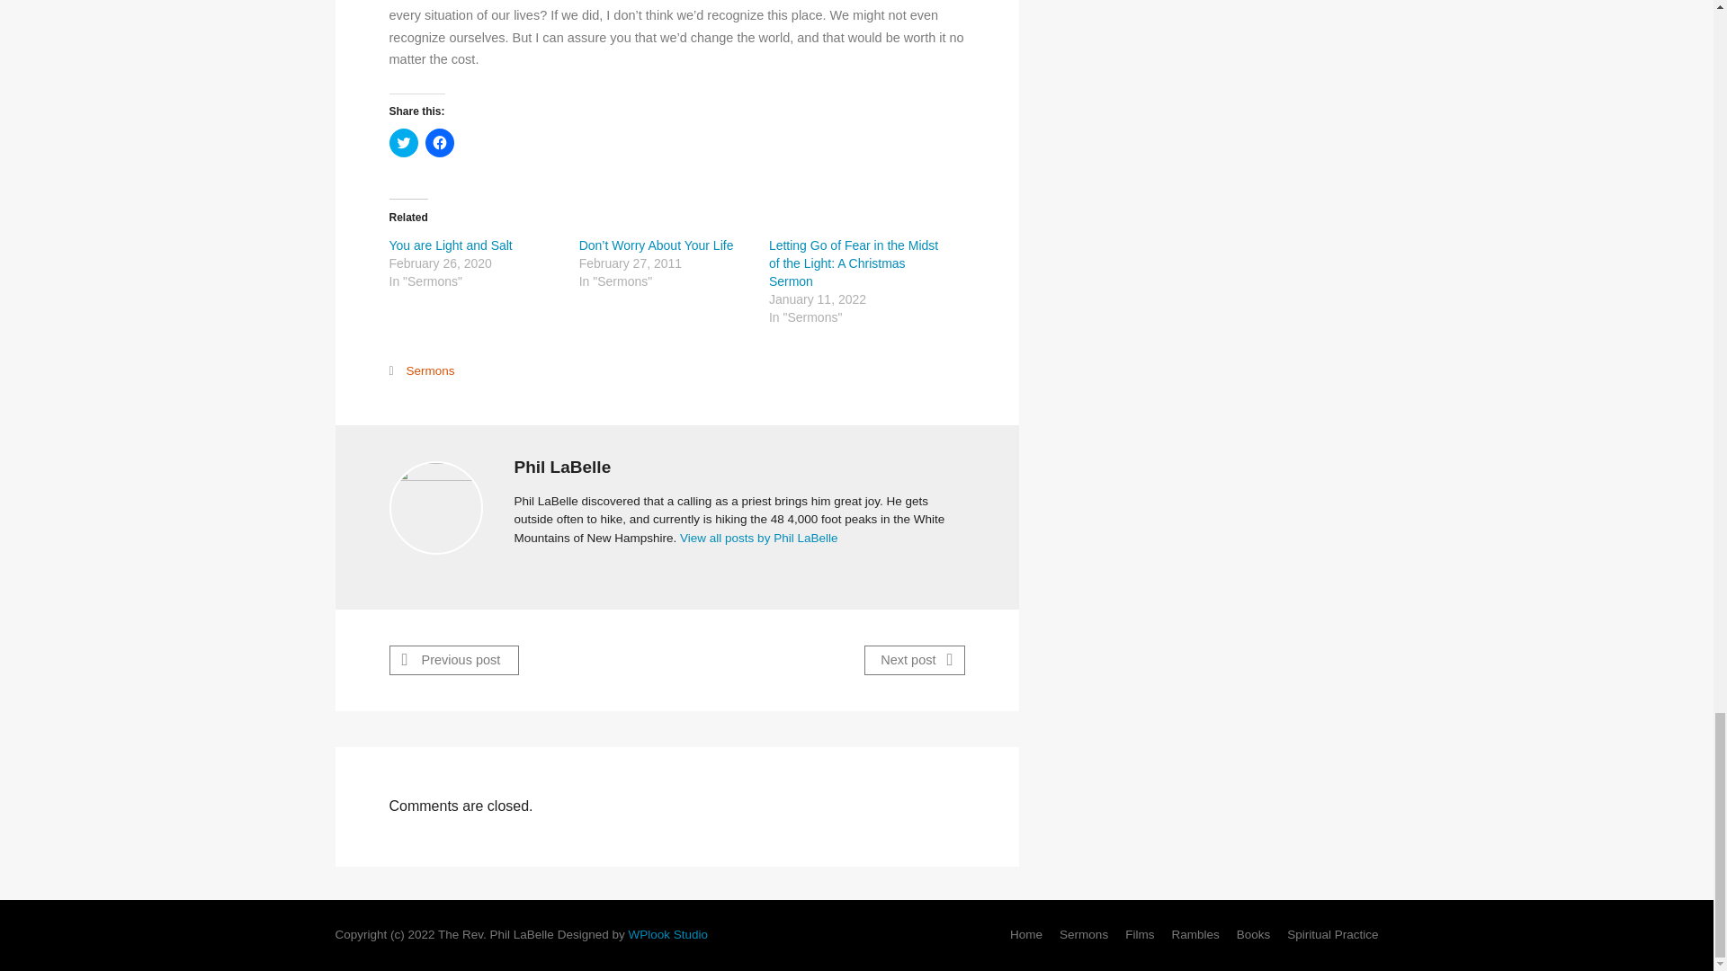  What do you see at coordinates (1254, 934) in the screenshot?
I see `Books` at bounding box center [1254, 934].